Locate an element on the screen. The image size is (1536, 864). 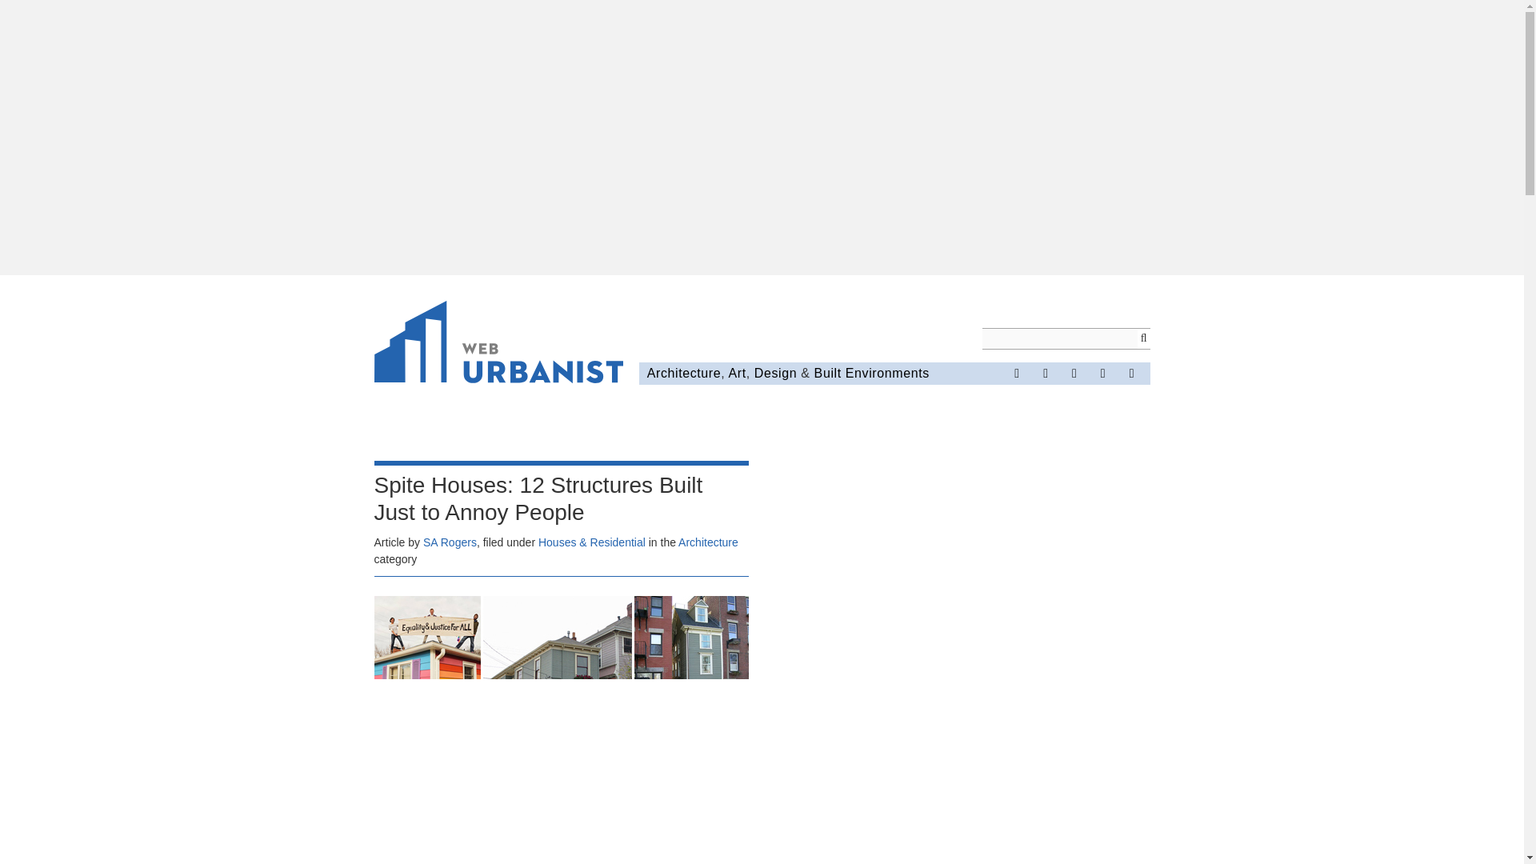
Environments is located at coordinates (887, 373).